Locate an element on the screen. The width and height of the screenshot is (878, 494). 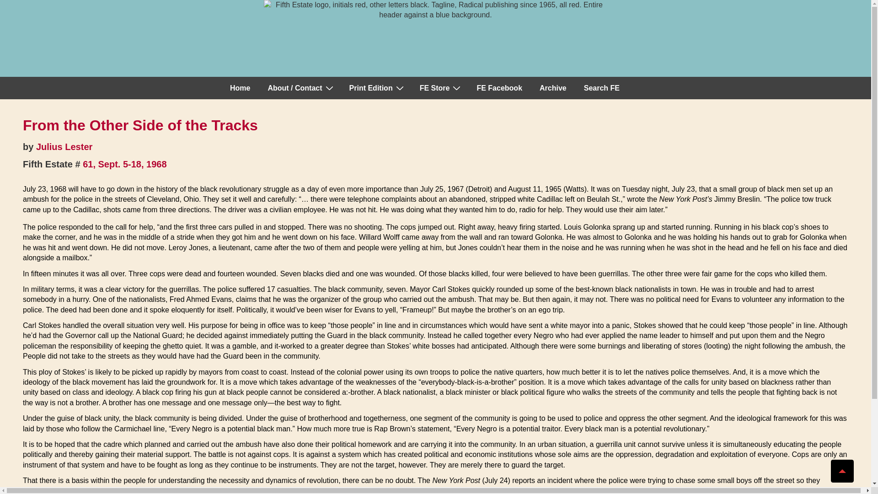
Recordings is located at coordinates (440, 88).